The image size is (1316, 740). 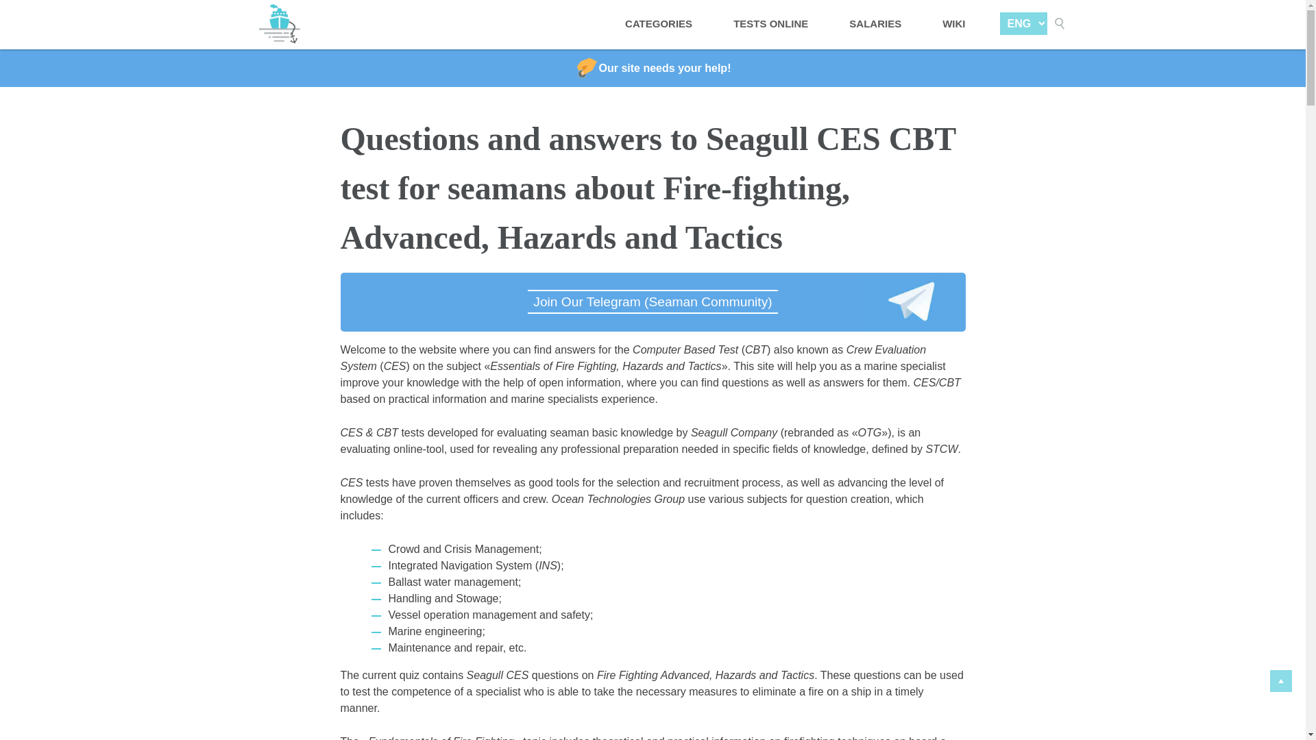 I want to click on TESTS ONLINE, so click(x=770, y=24).